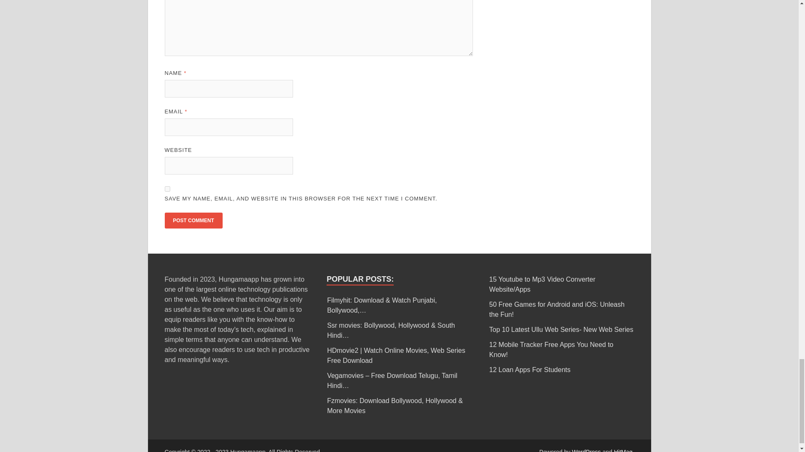 This screenshot has width=805, height=452. Describe the element at coordinates (167, 188) in the screenshot. I see `yes` at that location.